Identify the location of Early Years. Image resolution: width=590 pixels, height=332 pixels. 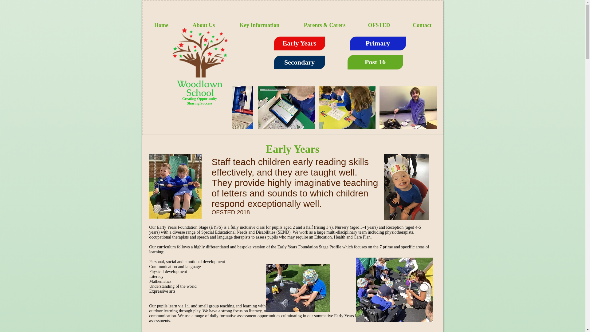
(299, 43).